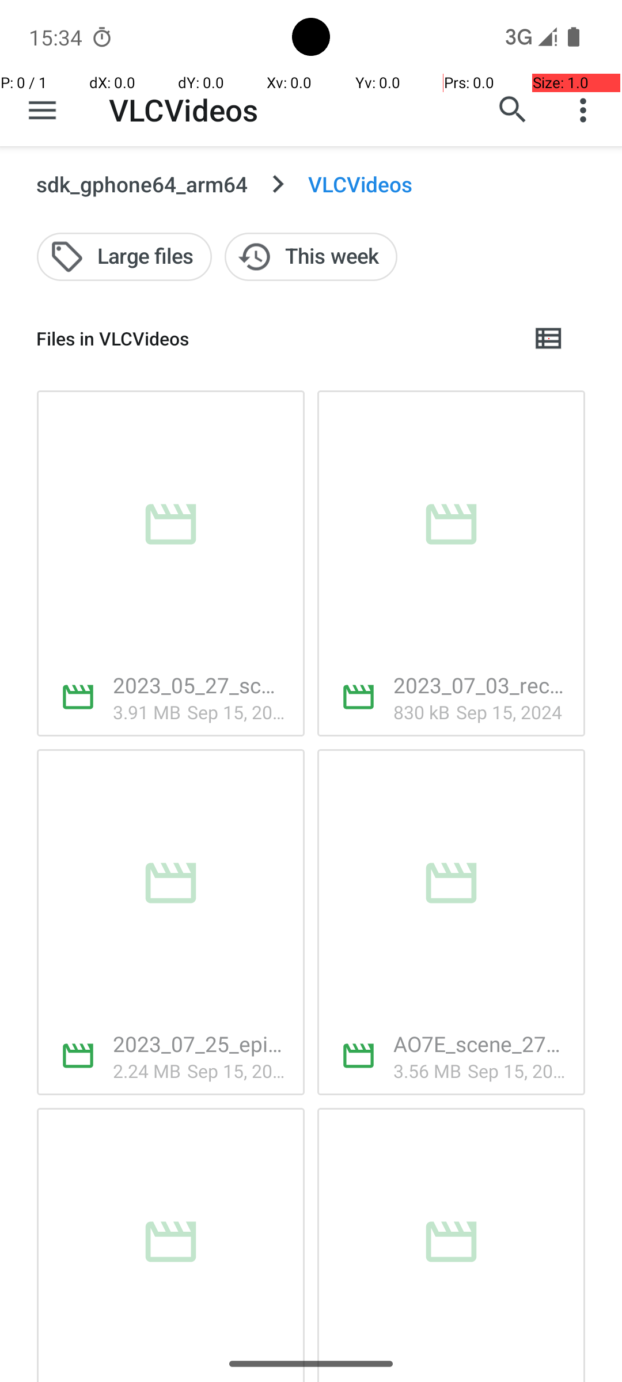  I want to click on 2.24 MB, so click(147, 1070).